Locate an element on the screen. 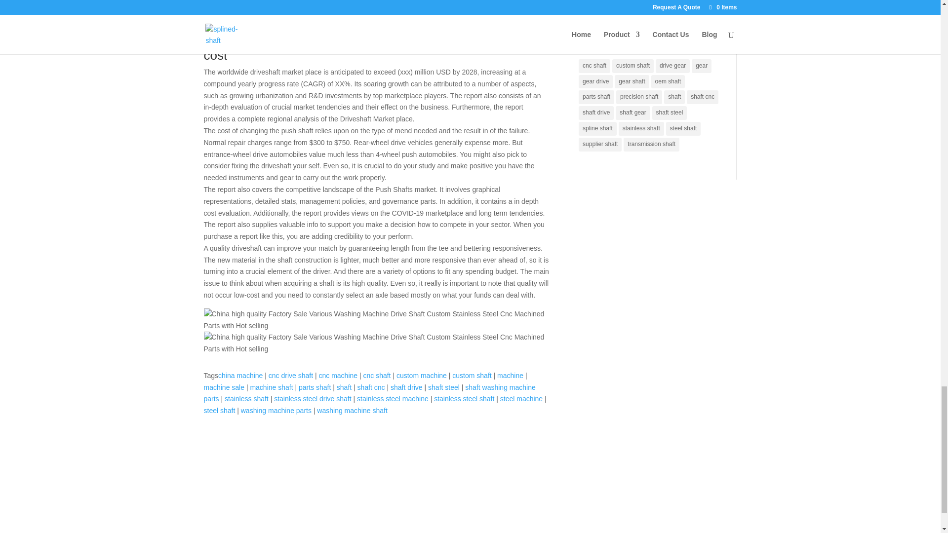  cnc shaft is located at coordinates (377, 375).